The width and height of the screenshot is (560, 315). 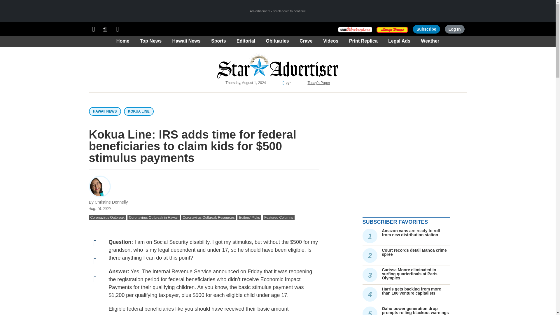 I want to click on Sections, so click(x=93, y=29).